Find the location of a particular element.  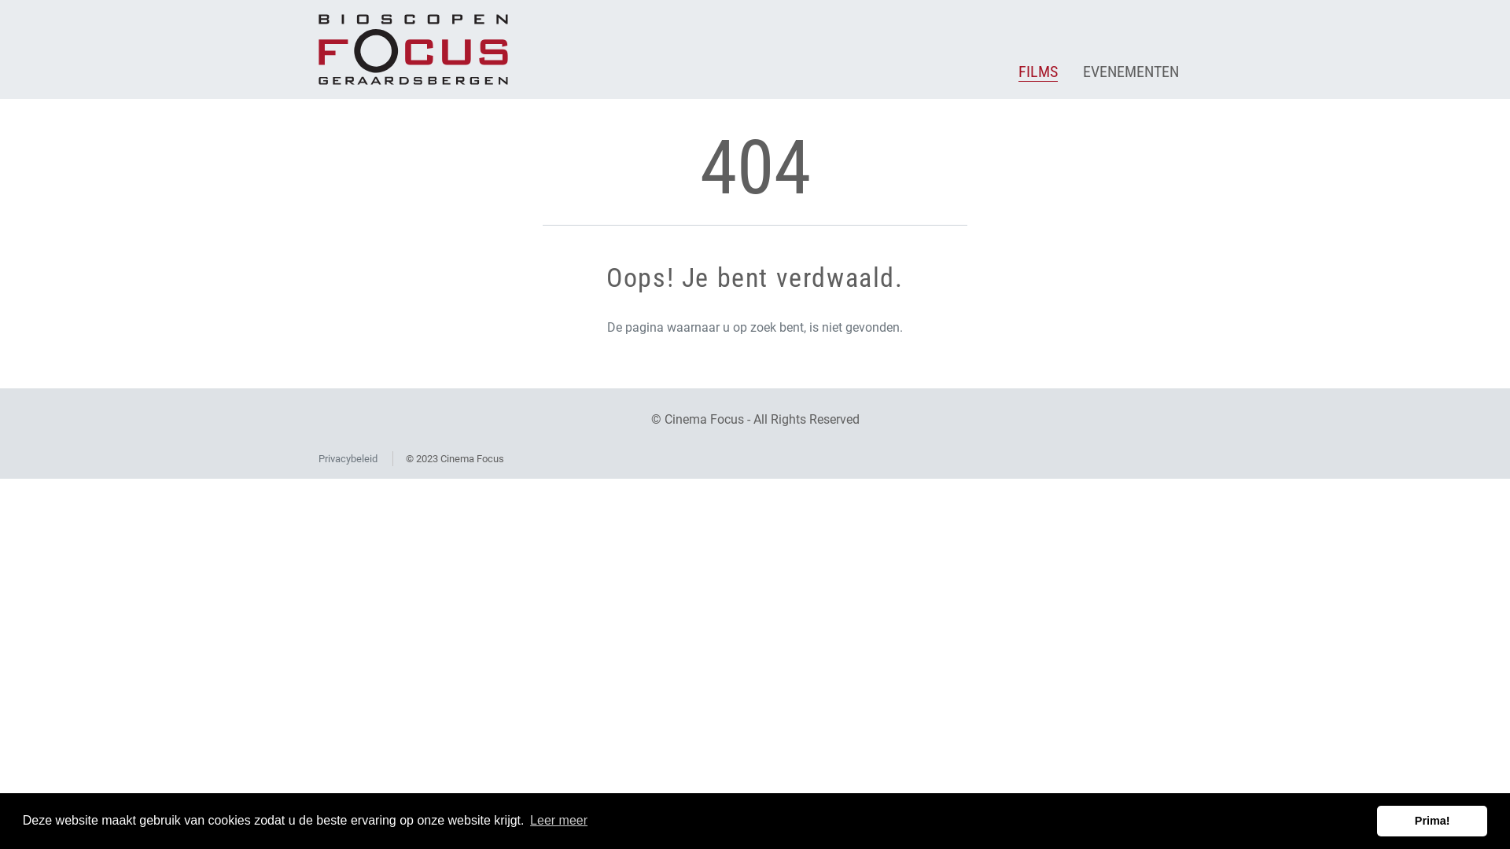

Prima! is located at coordinates (1432, 821).